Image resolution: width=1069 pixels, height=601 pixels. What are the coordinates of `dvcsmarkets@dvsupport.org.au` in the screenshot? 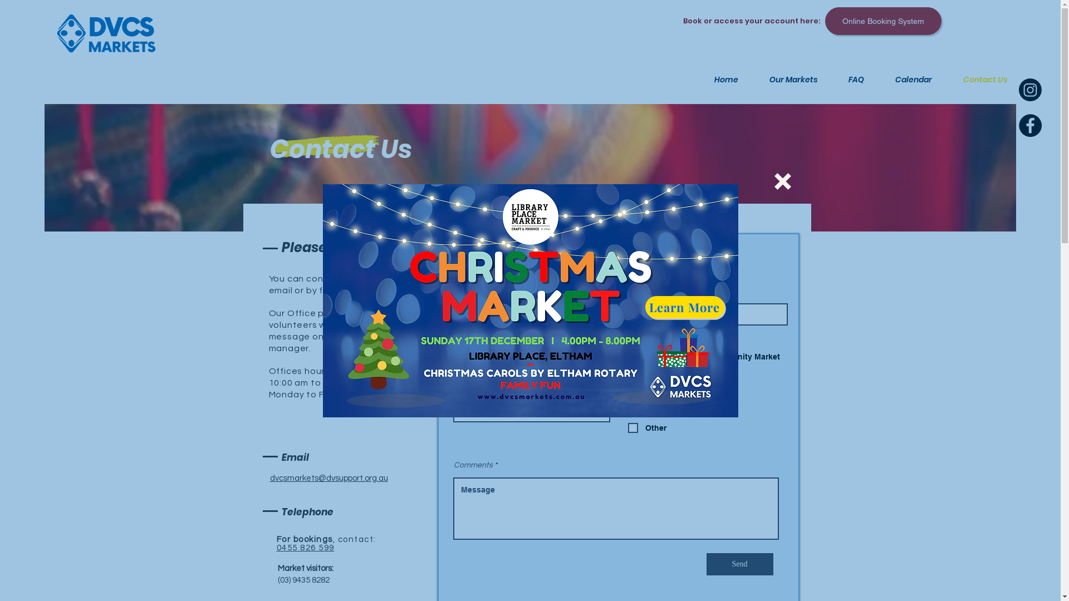 It's located at (328, 479).